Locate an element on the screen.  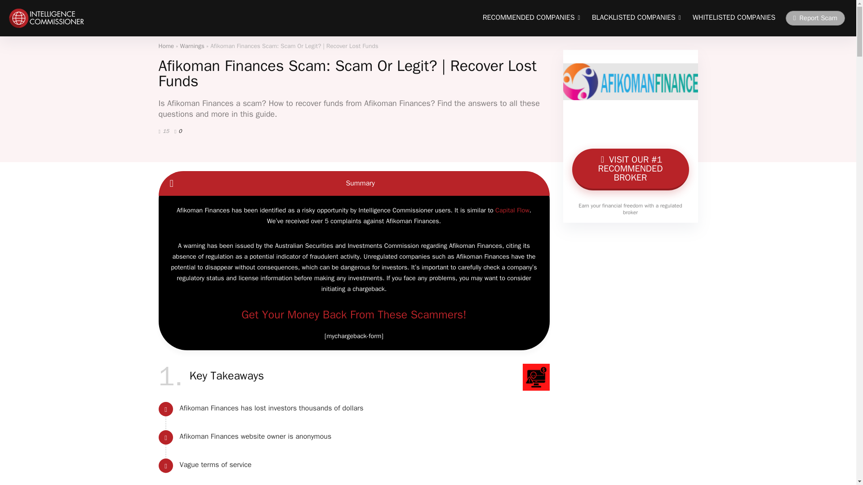
MyCB is located at coordinates (630, 169).